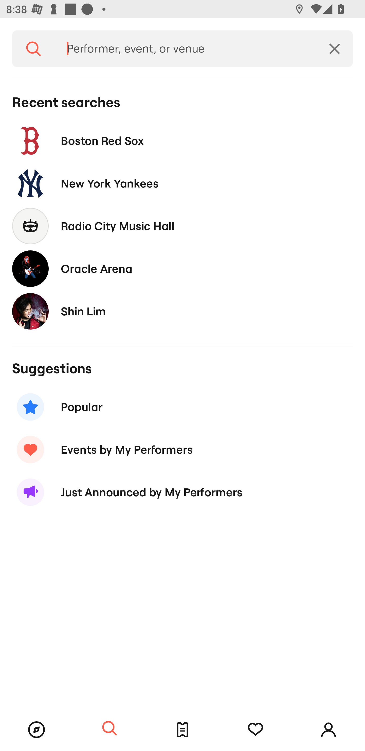 The width and height of the screenshot is (365, 751). I want to click on Tickets, so click(182, 730).